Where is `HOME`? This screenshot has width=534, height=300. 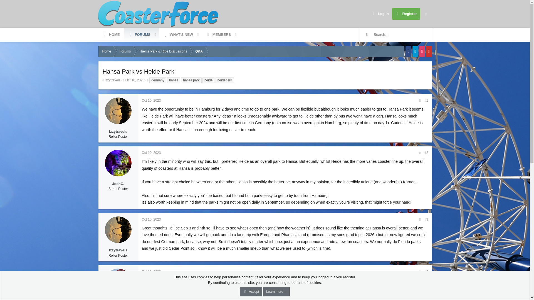
HOME is located at coordinates (135, 80).